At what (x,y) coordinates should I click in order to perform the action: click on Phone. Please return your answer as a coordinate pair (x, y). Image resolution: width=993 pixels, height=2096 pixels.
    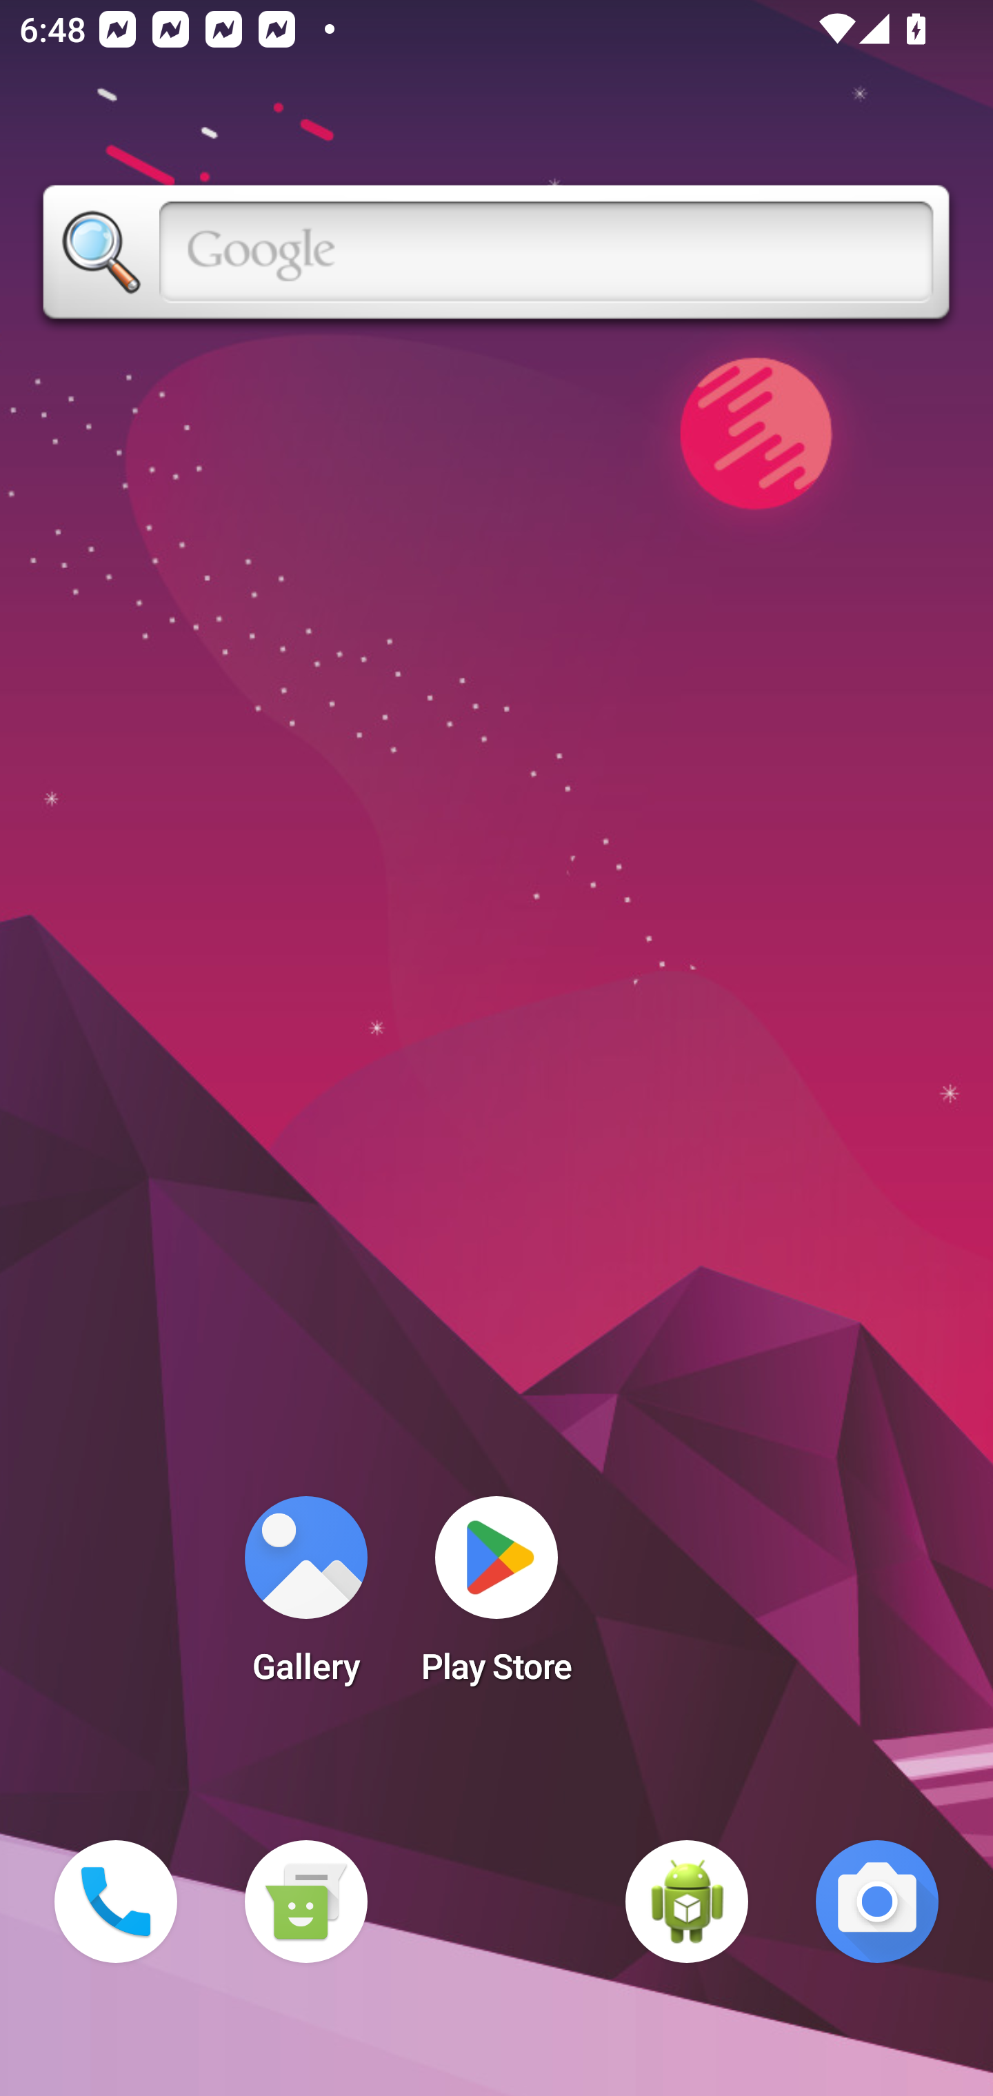
    Looking at the image, I should click on (116, 1902).